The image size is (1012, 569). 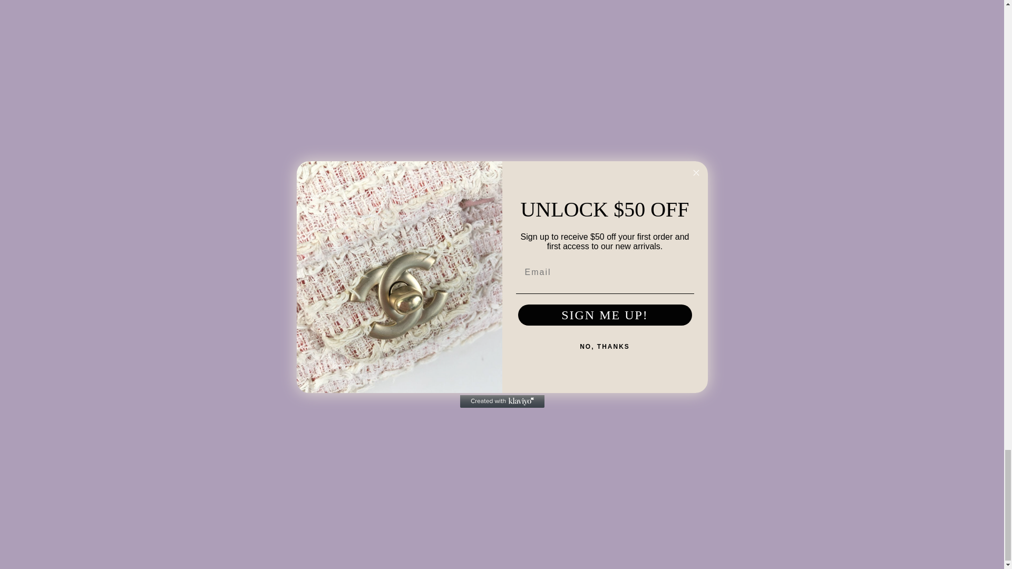 I want to click on FAQ, so click(x=662, y=455).